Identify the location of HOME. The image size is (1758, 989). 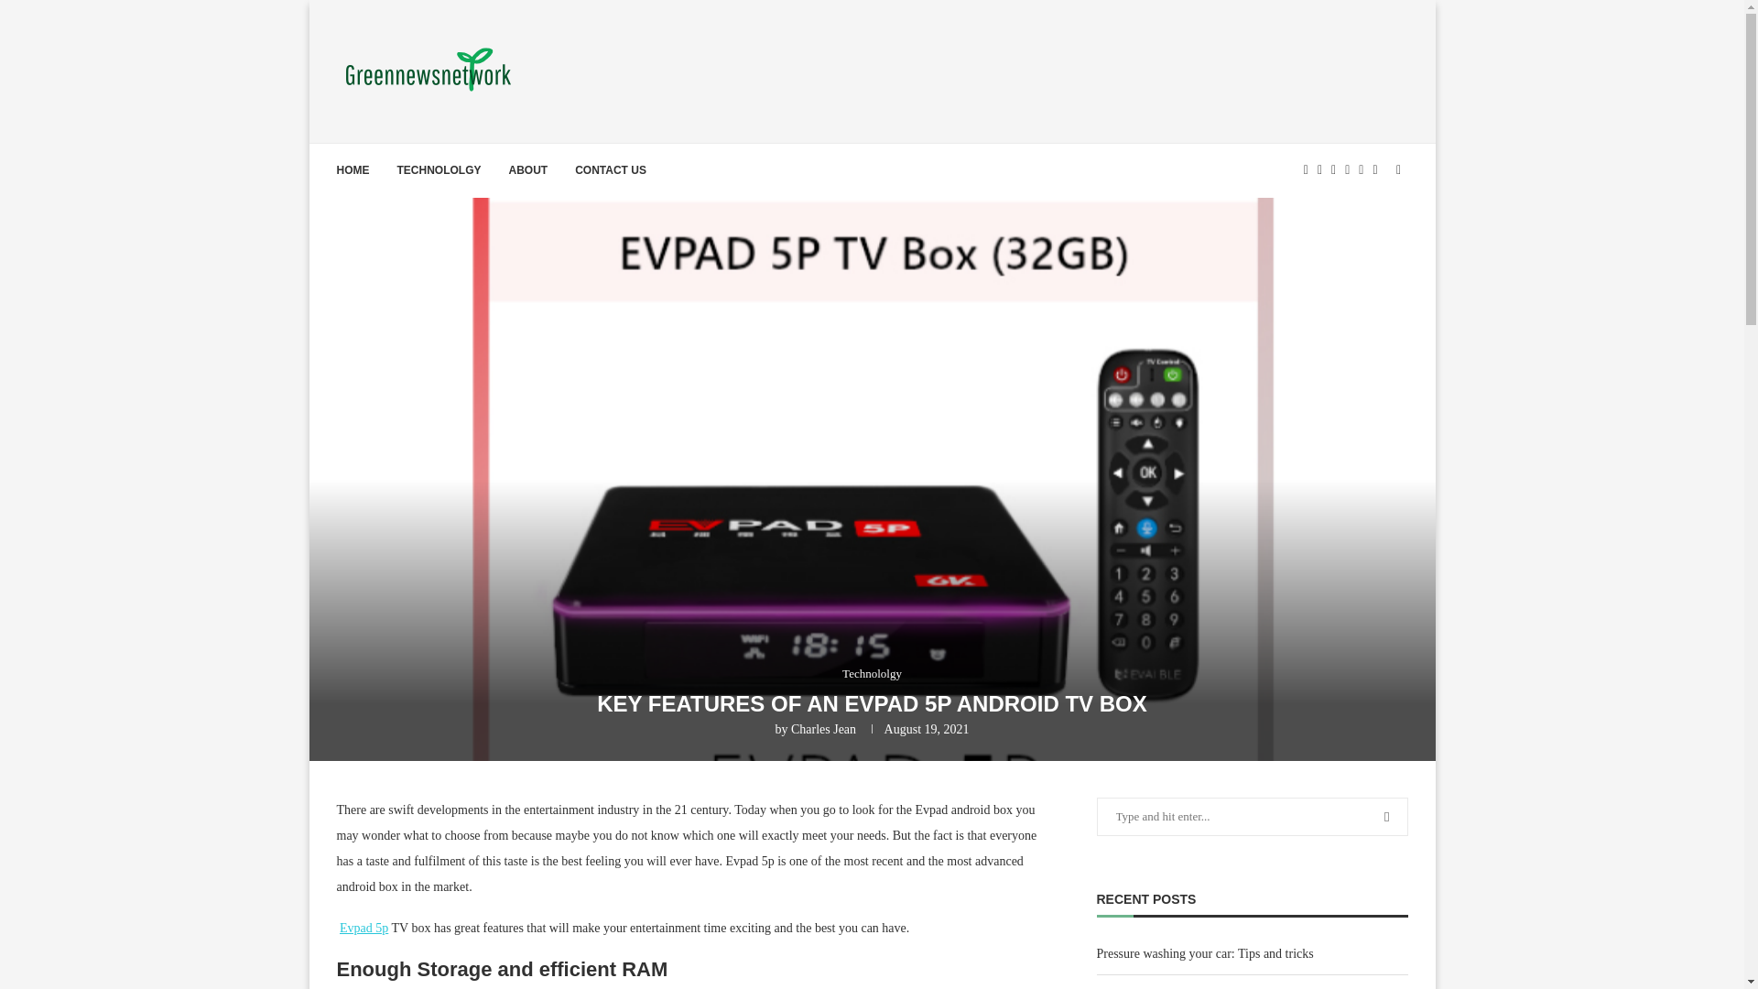
(353, 169).